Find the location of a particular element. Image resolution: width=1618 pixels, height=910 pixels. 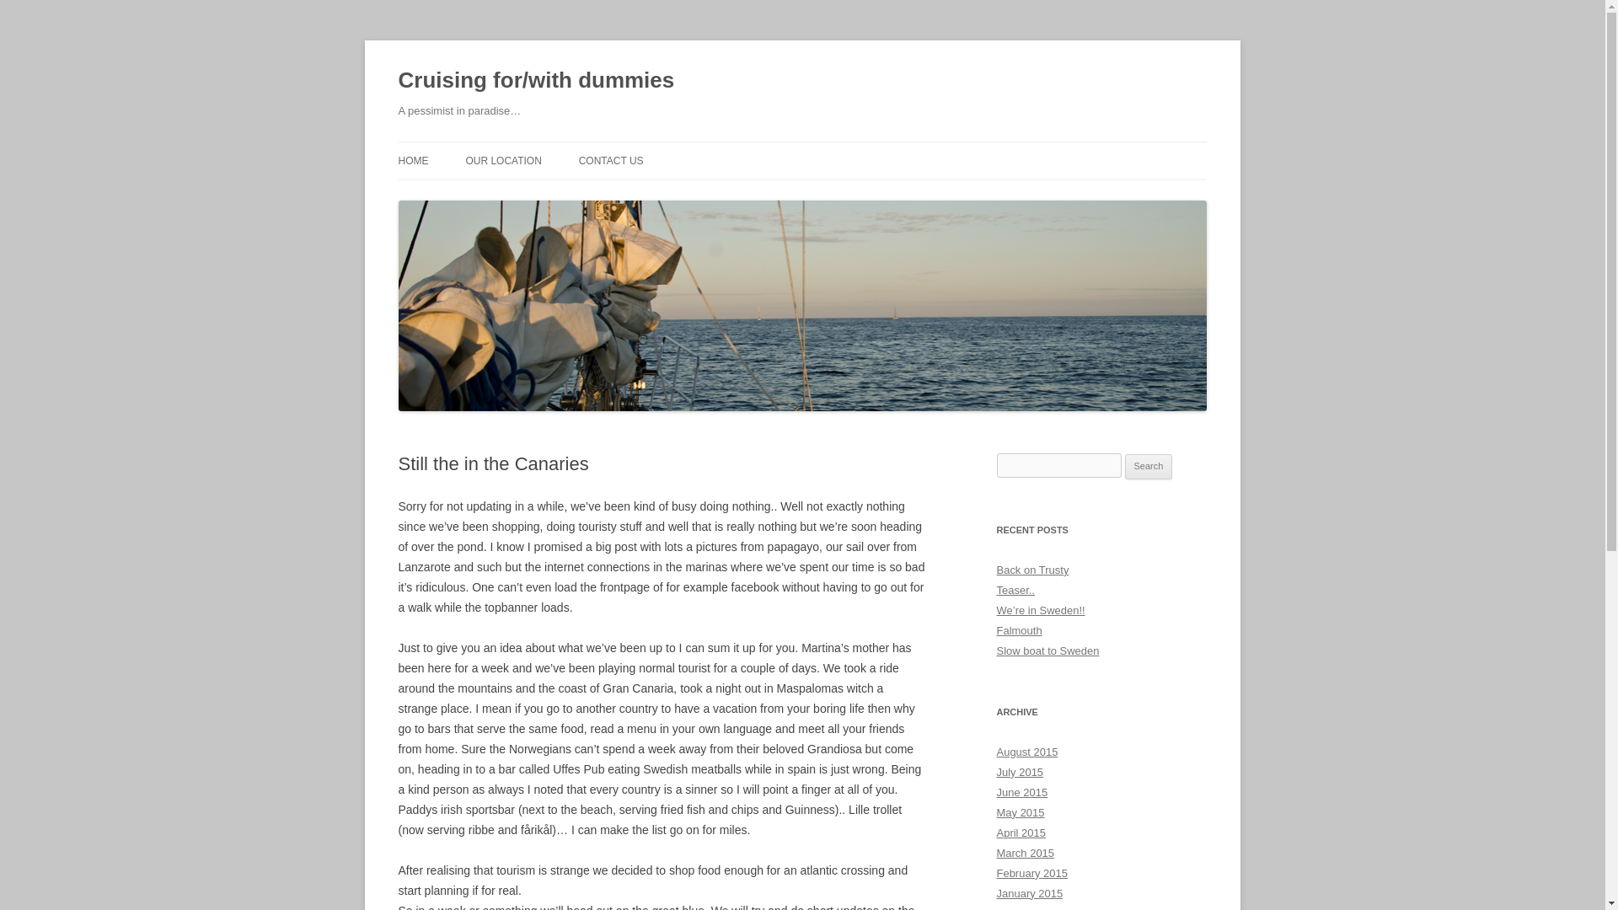

OUR LOCATION is located at coordinates (502, 160).